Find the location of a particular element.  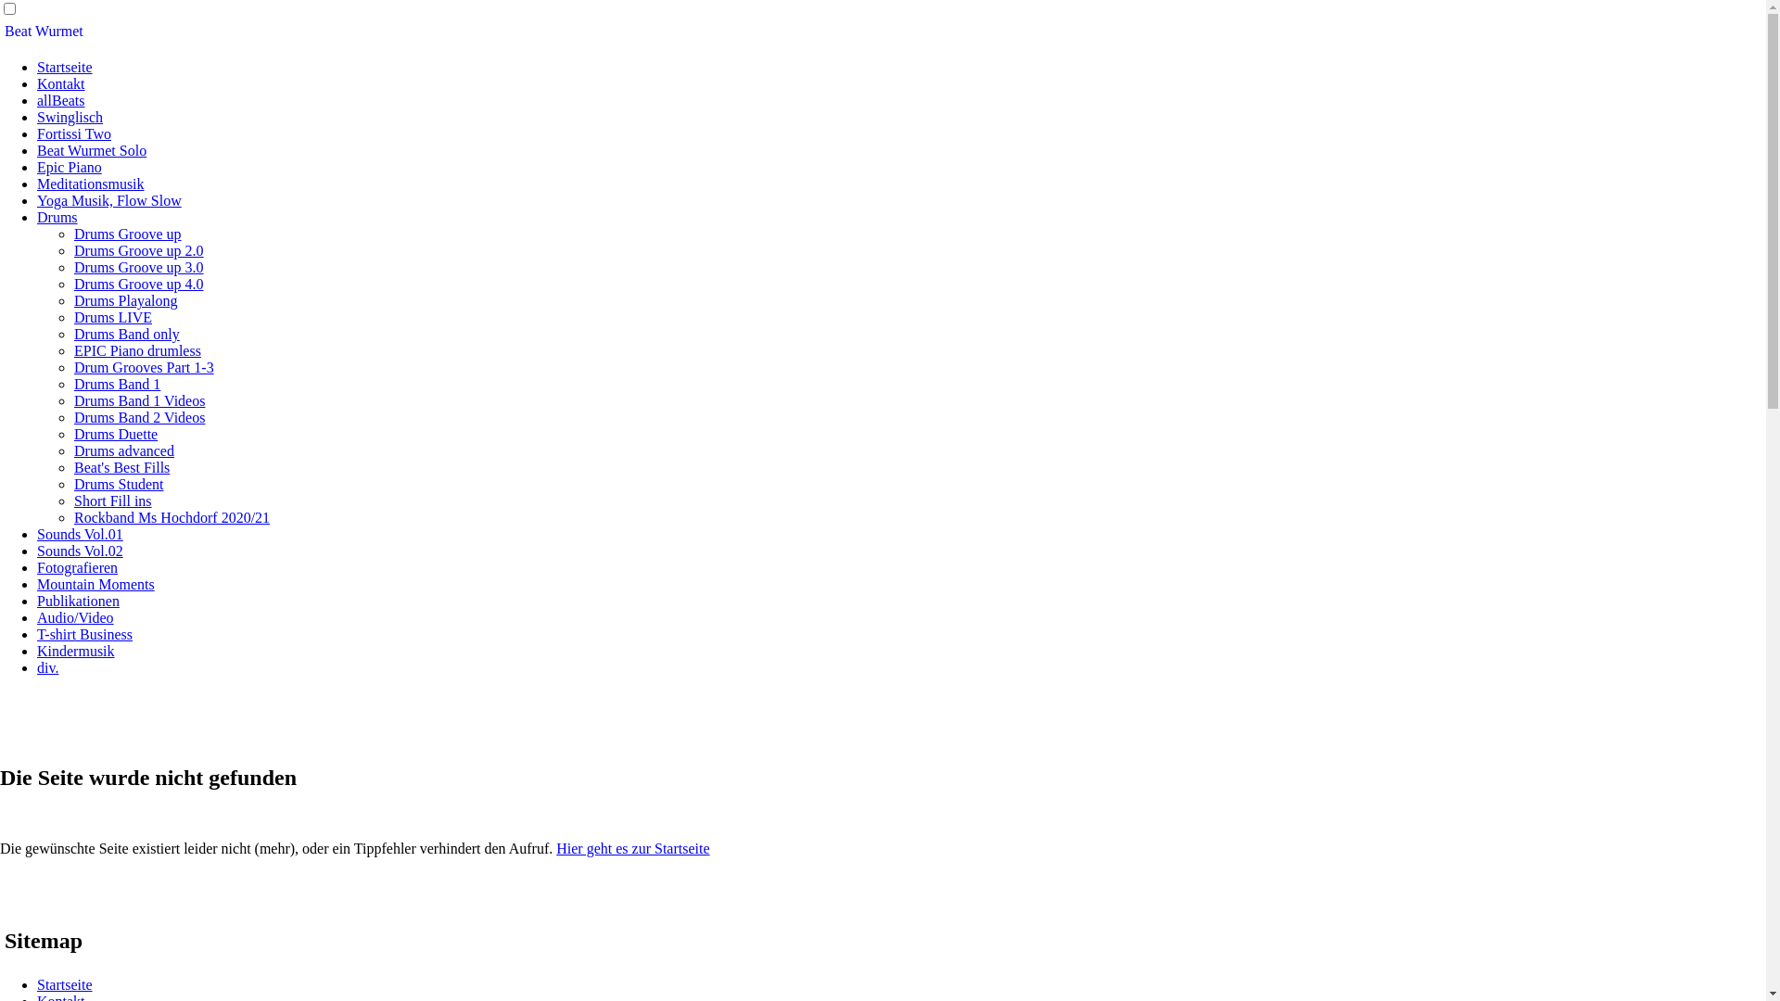

Meditationsmusik is located at coordinates (91, 184).